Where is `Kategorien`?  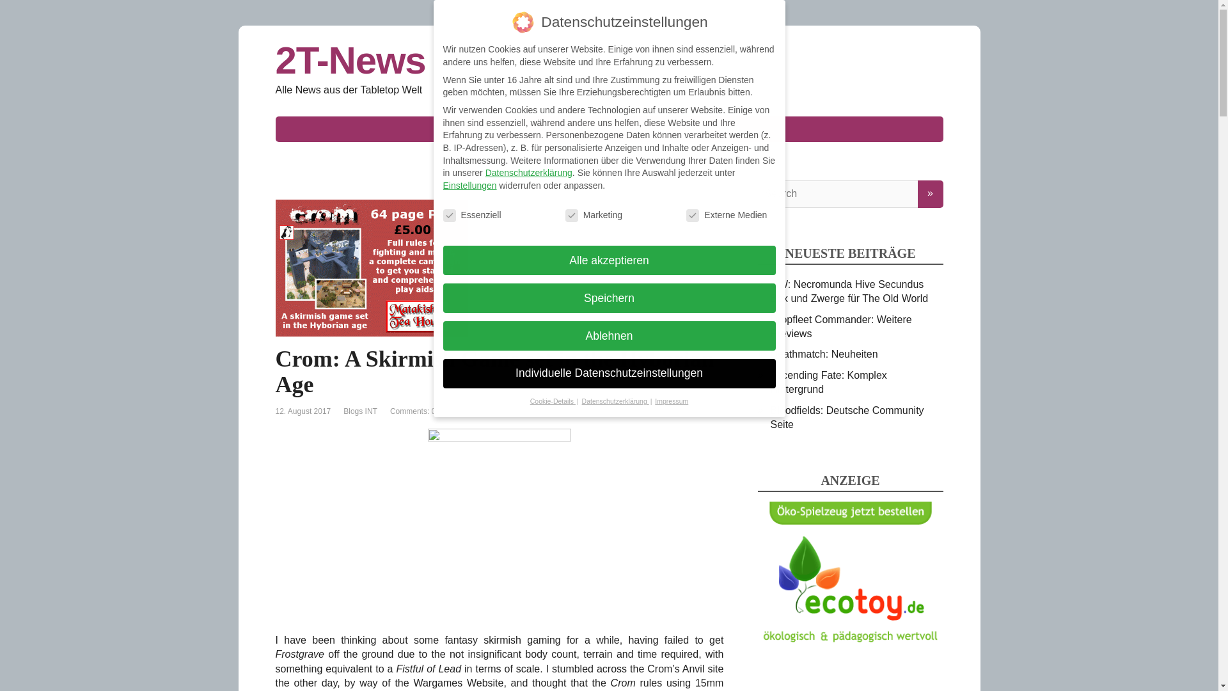 Kategorien is located at coordinates (511, 129).